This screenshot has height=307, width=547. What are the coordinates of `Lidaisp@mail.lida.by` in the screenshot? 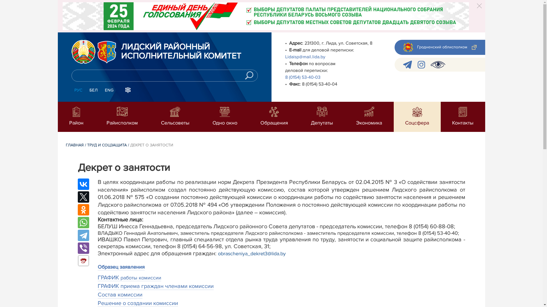 It's located at (305, 57).